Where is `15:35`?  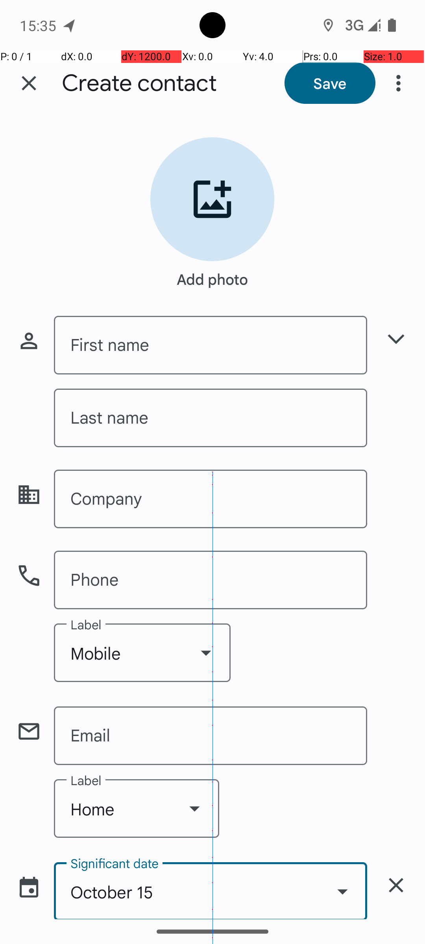 15:35 is located at coordinates (39, 25).